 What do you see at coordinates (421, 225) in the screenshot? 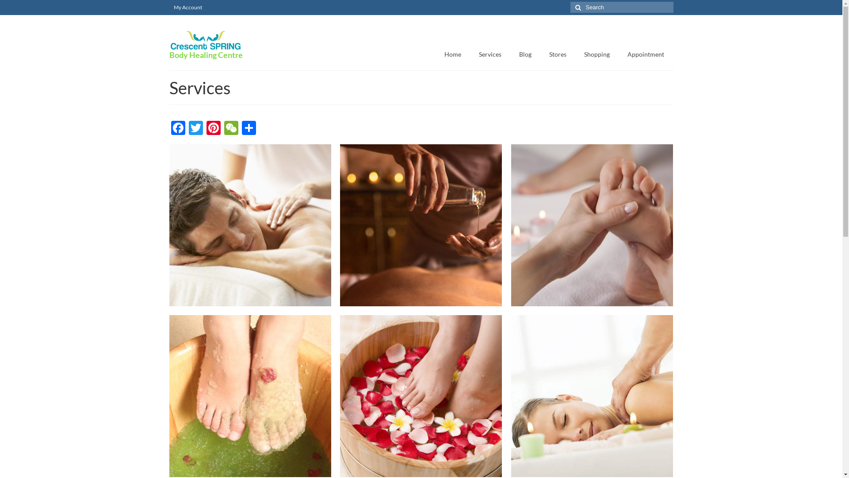
I see `Chinese Oil Massage` at bounding box center [421, 225].